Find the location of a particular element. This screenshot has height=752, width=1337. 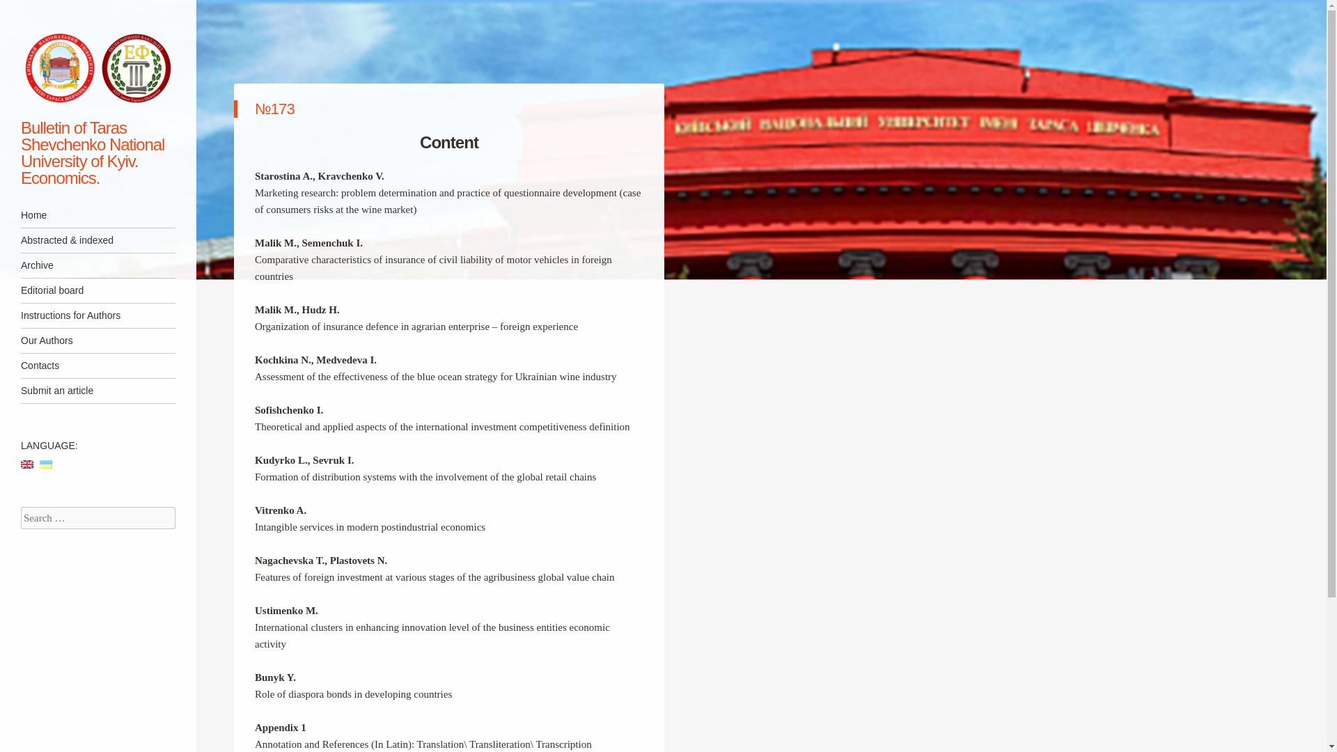

Our Authors is located at coordinates (97, 340).